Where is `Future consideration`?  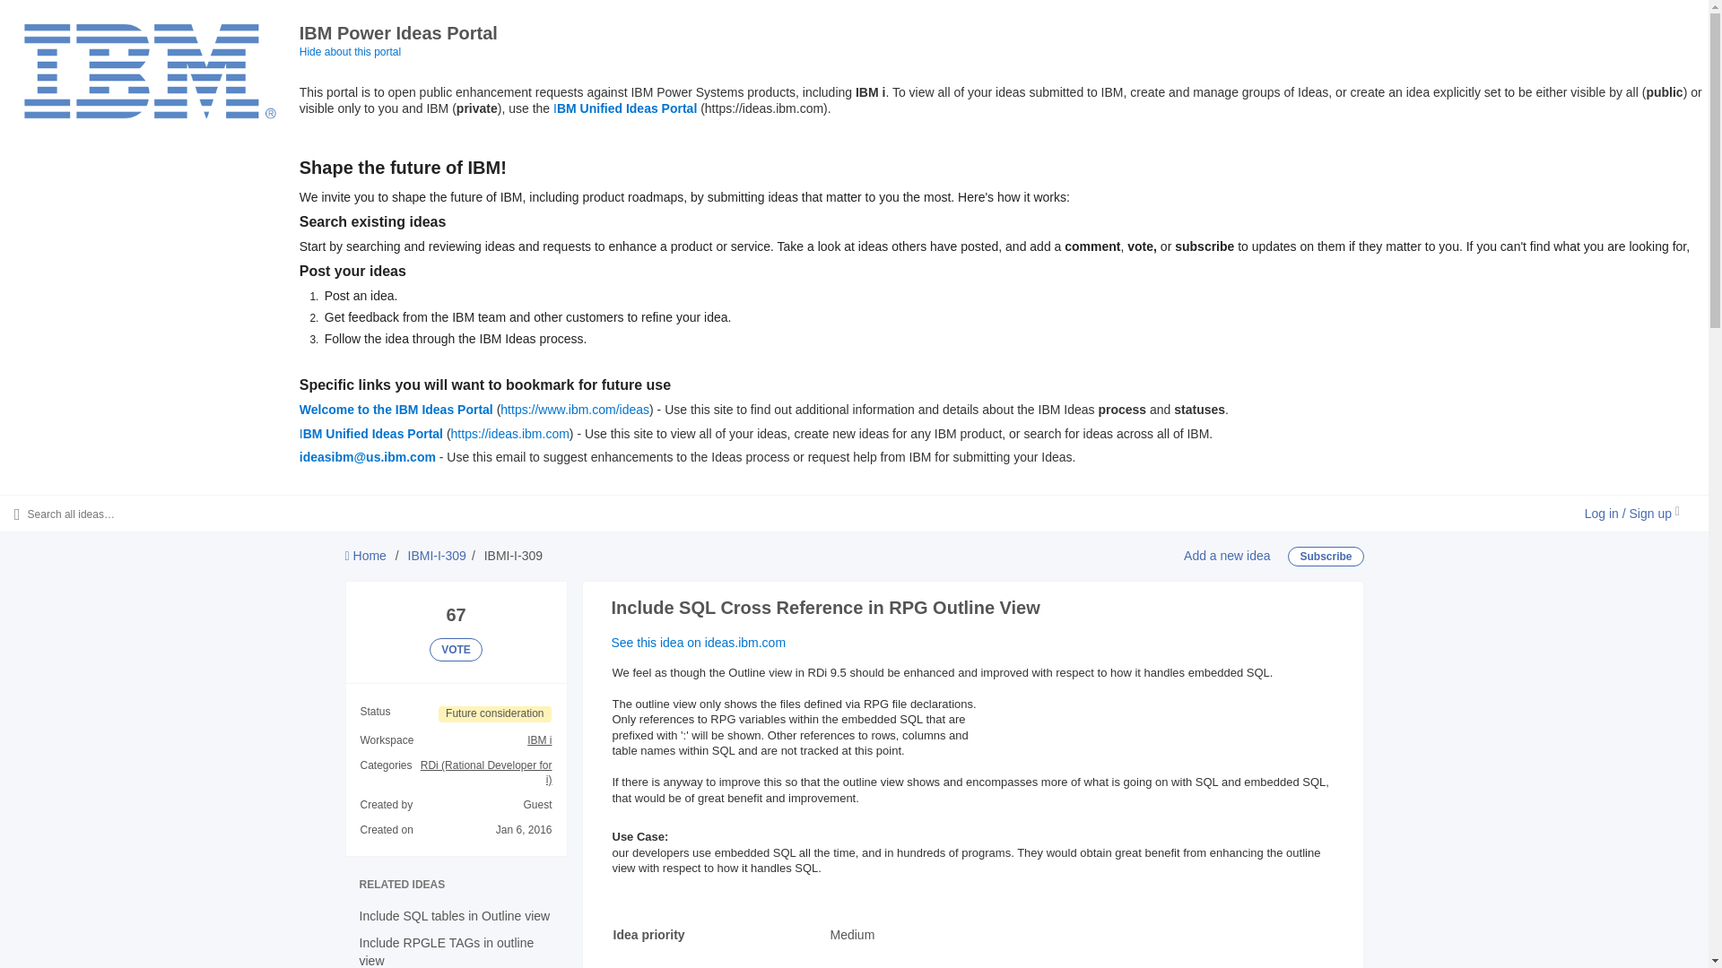 Future consideration is located at coordinates (495, 713).